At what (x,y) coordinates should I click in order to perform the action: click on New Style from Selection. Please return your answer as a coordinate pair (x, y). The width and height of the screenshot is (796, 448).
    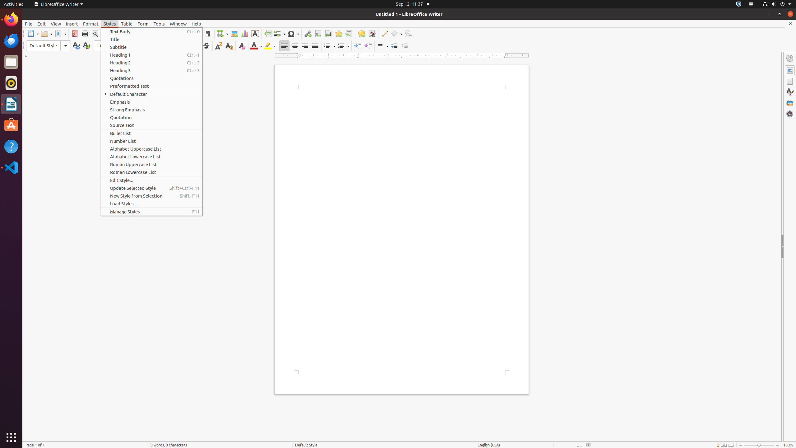
    Looking at the image, I should click on (152, 196).